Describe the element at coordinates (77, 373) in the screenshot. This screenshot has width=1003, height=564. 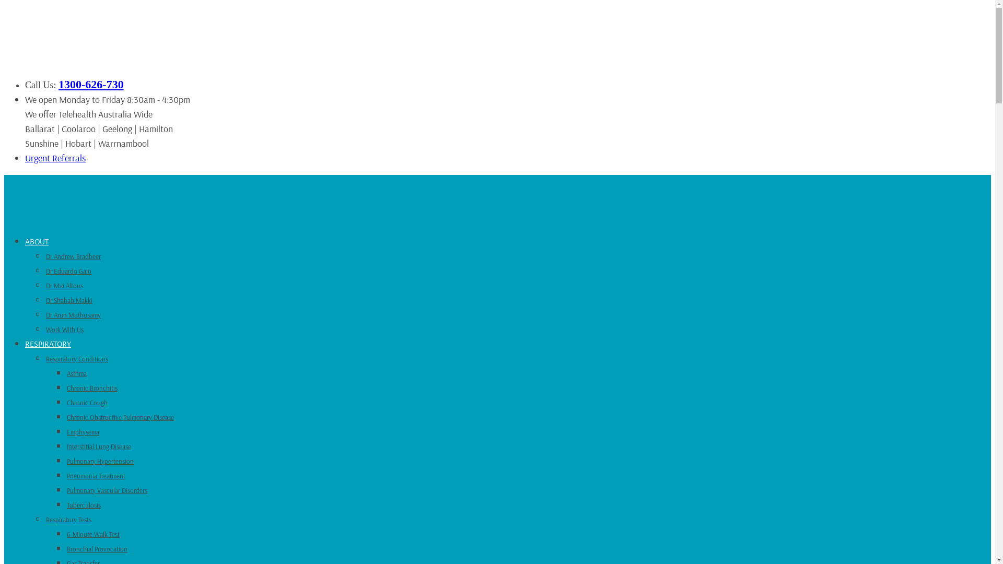
I see `Asthma` at that location.